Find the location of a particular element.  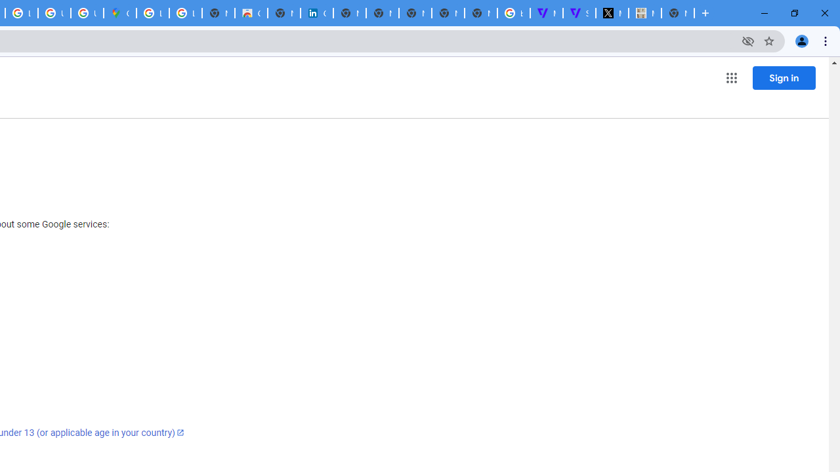

New Tab is located at coordinates (677, 13).